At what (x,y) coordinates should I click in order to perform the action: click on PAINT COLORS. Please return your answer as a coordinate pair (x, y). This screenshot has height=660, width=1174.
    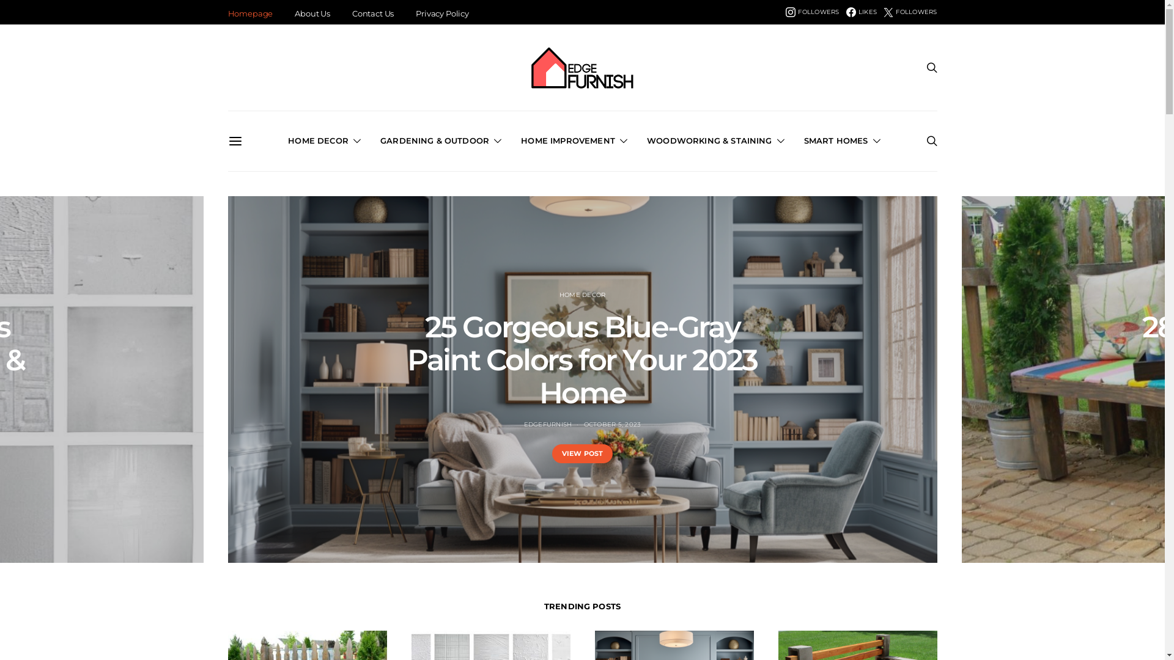
    Looking at the image, I should click on (643, 295).